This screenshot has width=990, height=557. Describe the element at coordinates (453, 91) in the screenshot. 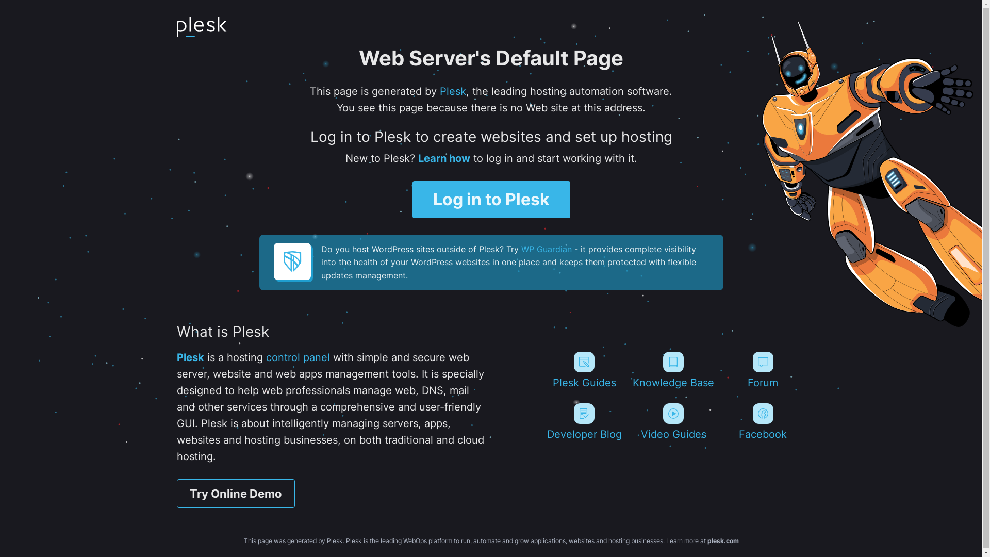

I see `Plesk` at that location.